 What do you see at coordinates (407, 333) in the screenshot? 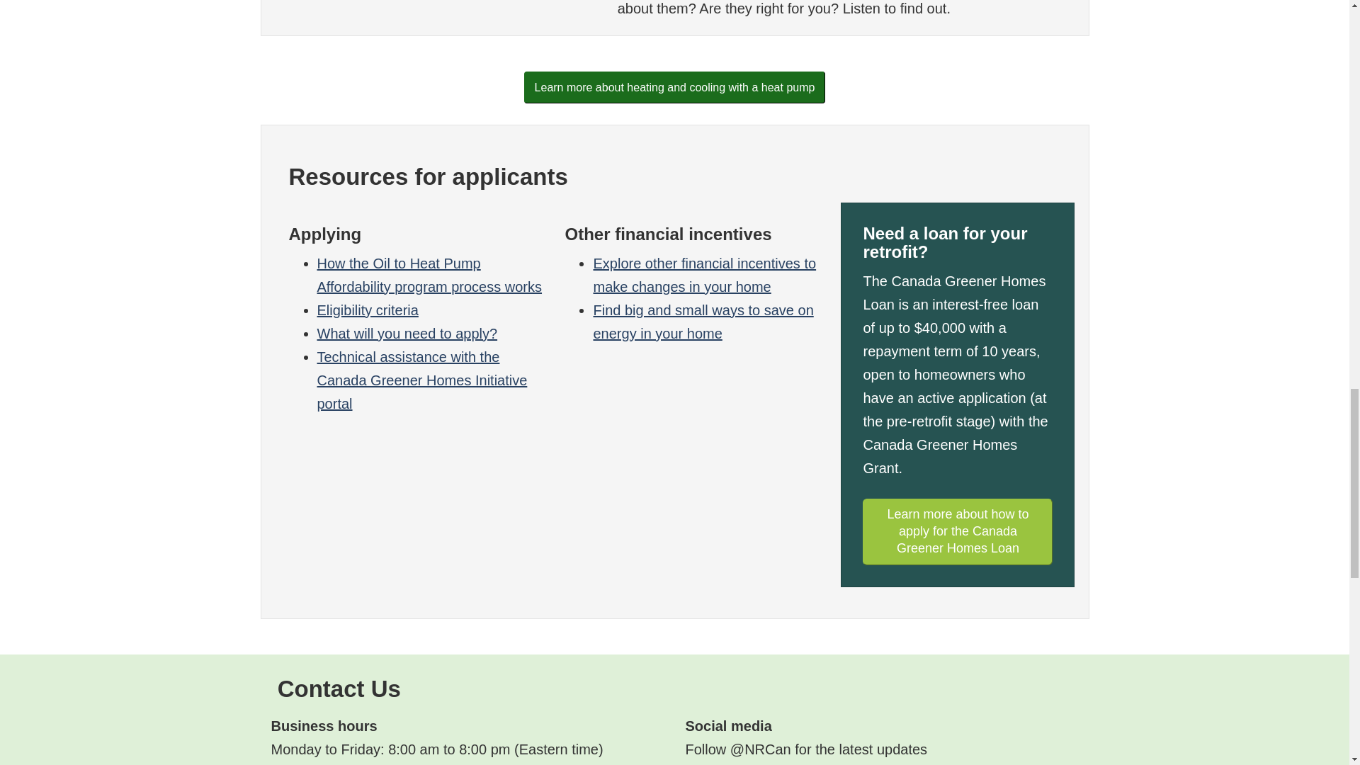
I see `What will you need to apply?` at bounding box center [407, 333].